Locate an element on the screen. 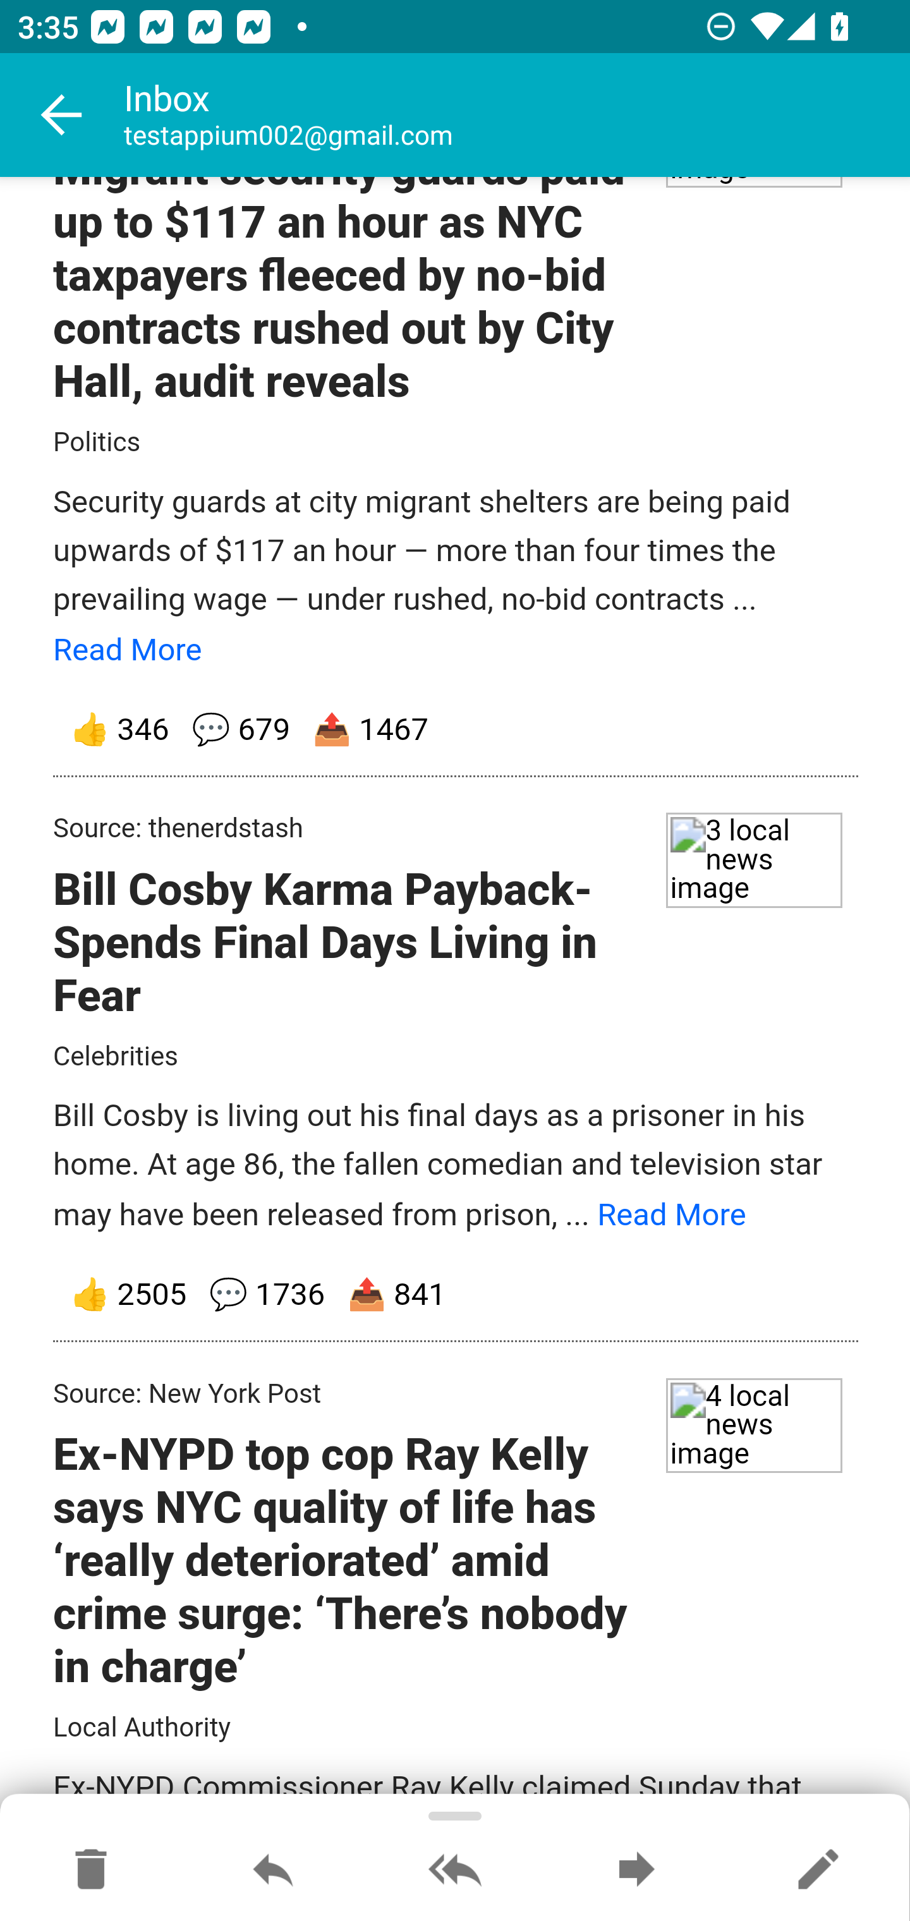 The image size is (910, 1921). Inbox testappium002@gmail.com is located at coordinates (517, 115).